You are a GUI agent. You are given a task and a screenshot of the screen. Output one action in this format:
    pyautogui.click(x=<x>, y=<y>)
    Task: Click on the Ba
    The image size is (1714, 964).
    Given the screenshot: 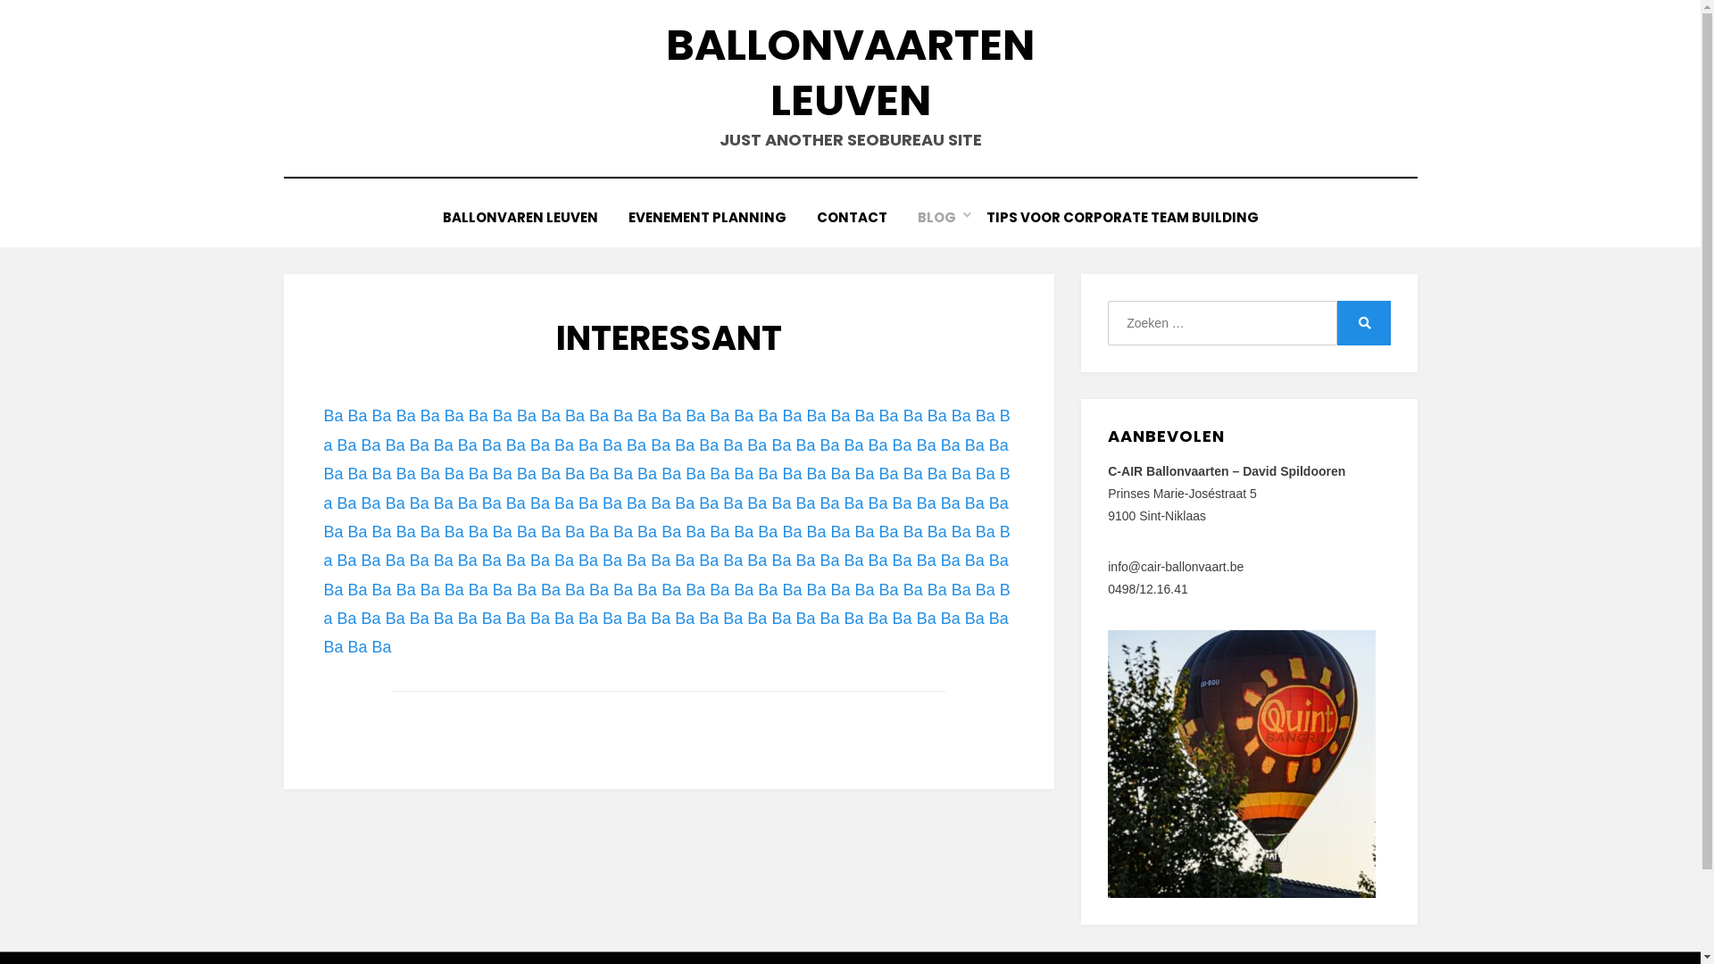 What is the action you would take?
    pyautogui.click(x=840, y=590)
    